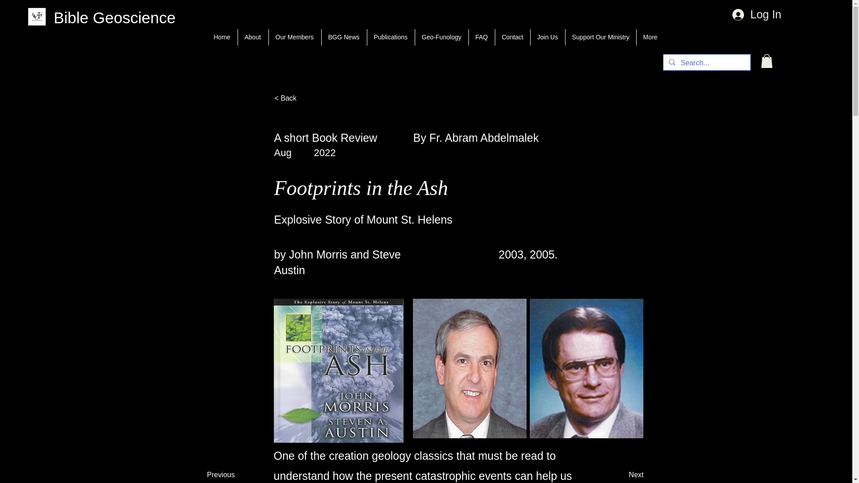 The height and width of the screenshot is (483, 859). I want to click on Home, so click(222, 37).